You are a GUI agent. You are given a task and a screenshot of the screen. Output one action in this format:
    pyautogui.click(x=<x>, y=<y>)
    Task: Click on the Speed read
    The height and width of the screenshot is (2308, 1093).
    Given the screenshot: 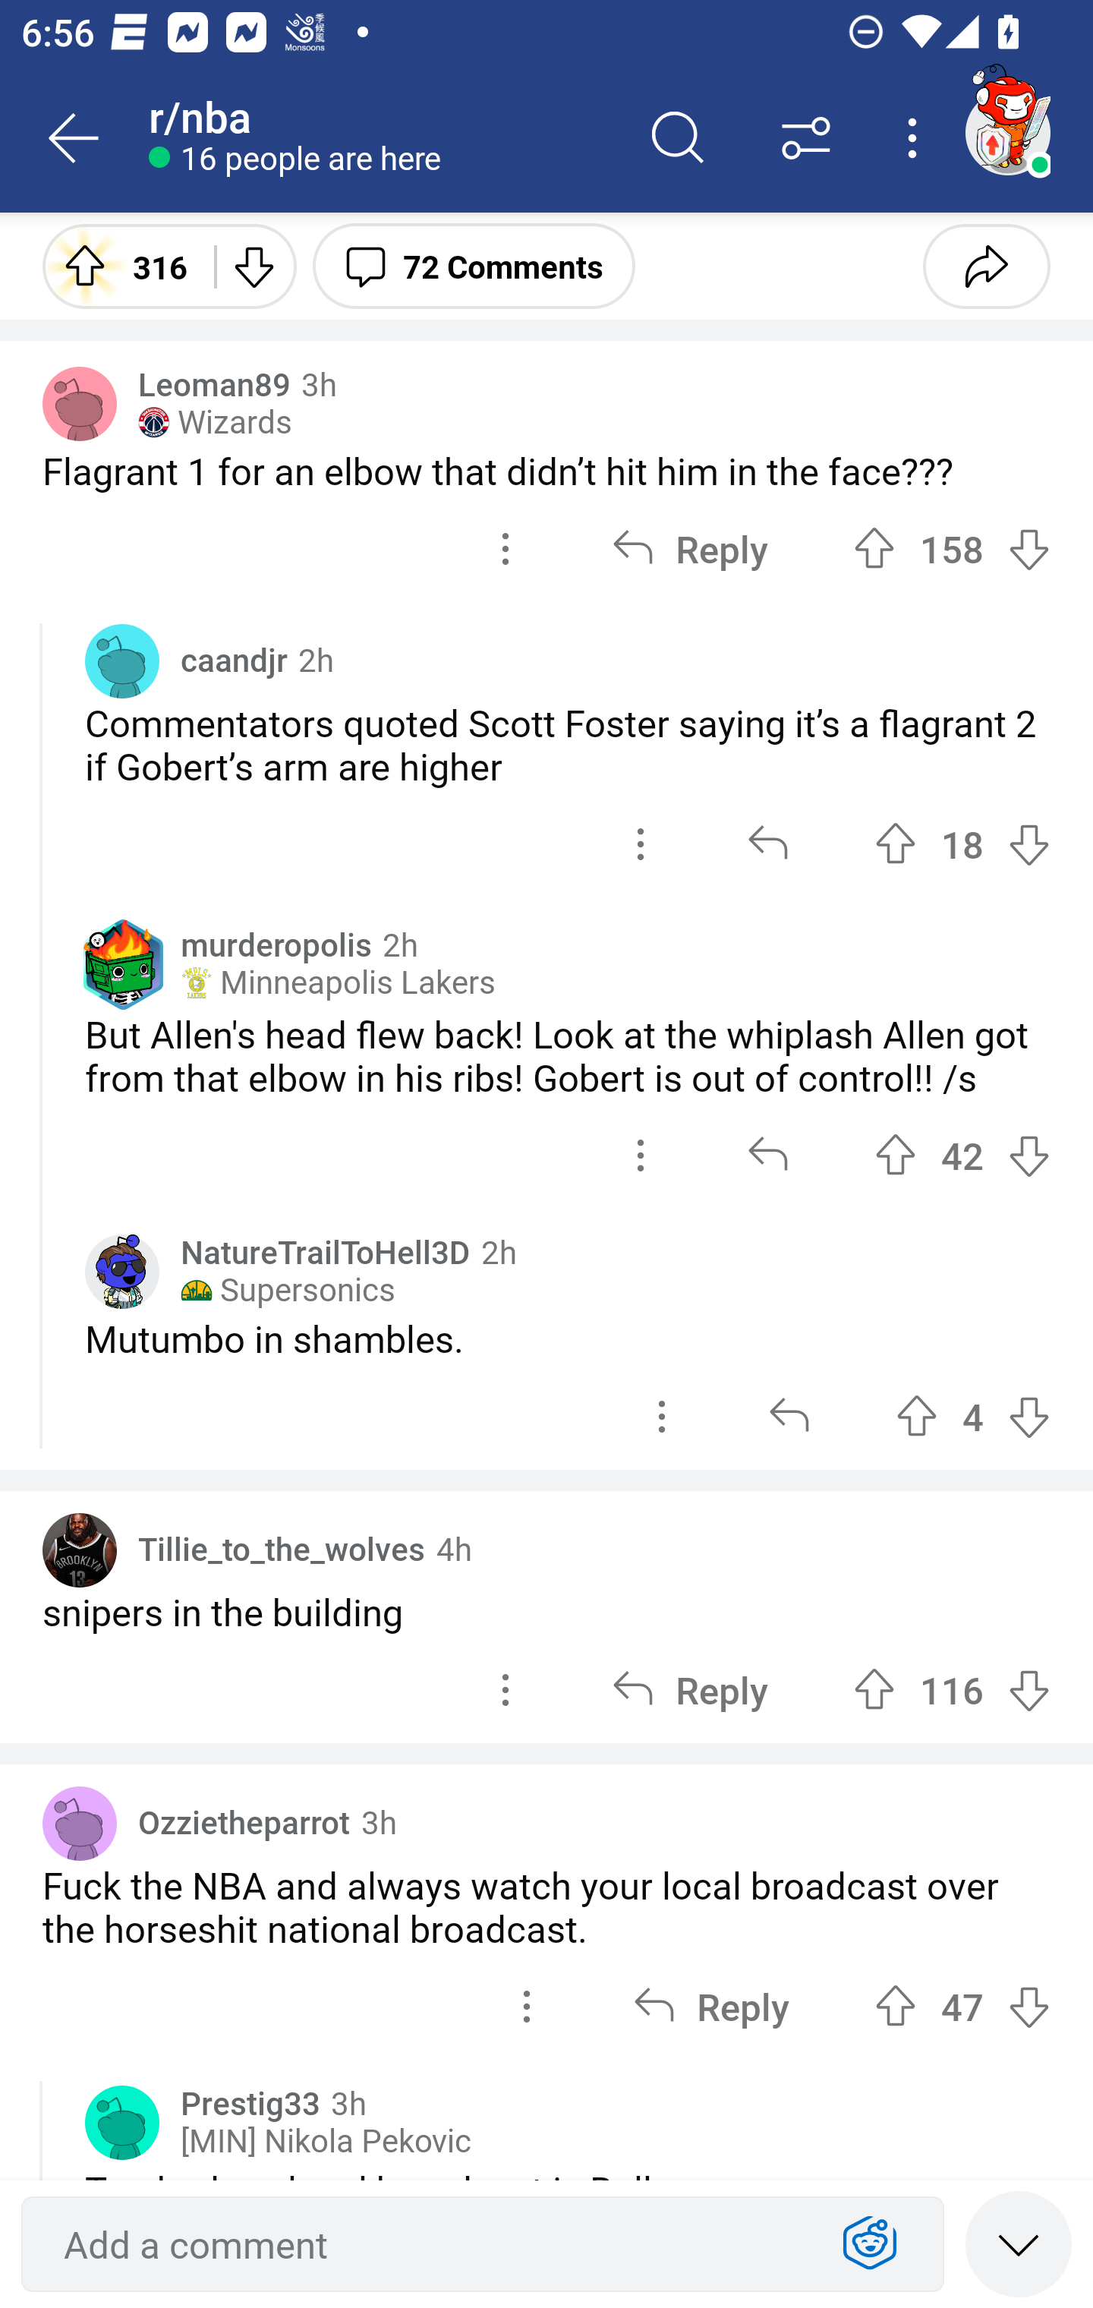 What is the action you would take?
    pyautogui.click(x=1019, y=2243)
    